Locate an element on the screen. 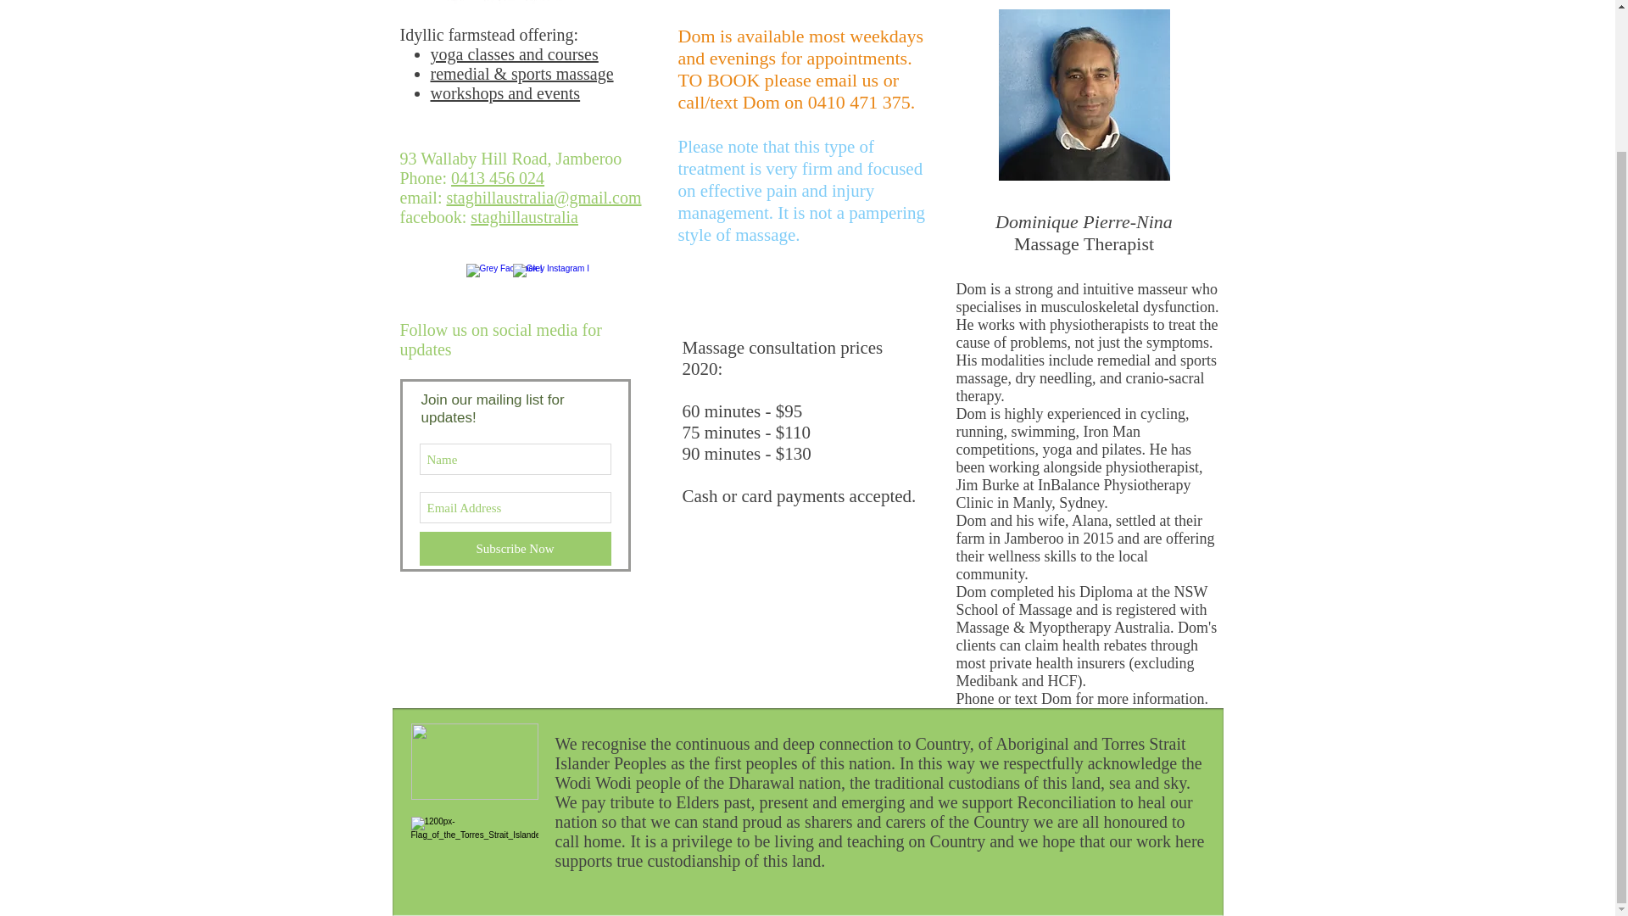 Image resolution: width=1628 pixels, height=916 pixels. yoga classes and courses is located at coordinates (515, 53).